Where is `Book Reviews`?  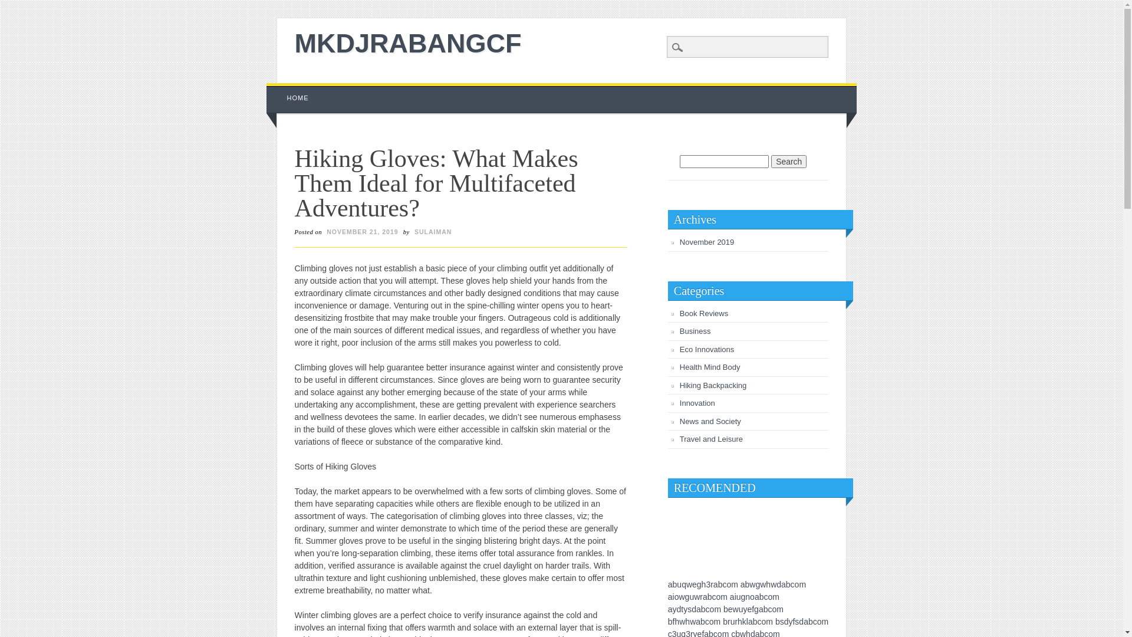
Book Reviews is located at coordinates (704, 314).